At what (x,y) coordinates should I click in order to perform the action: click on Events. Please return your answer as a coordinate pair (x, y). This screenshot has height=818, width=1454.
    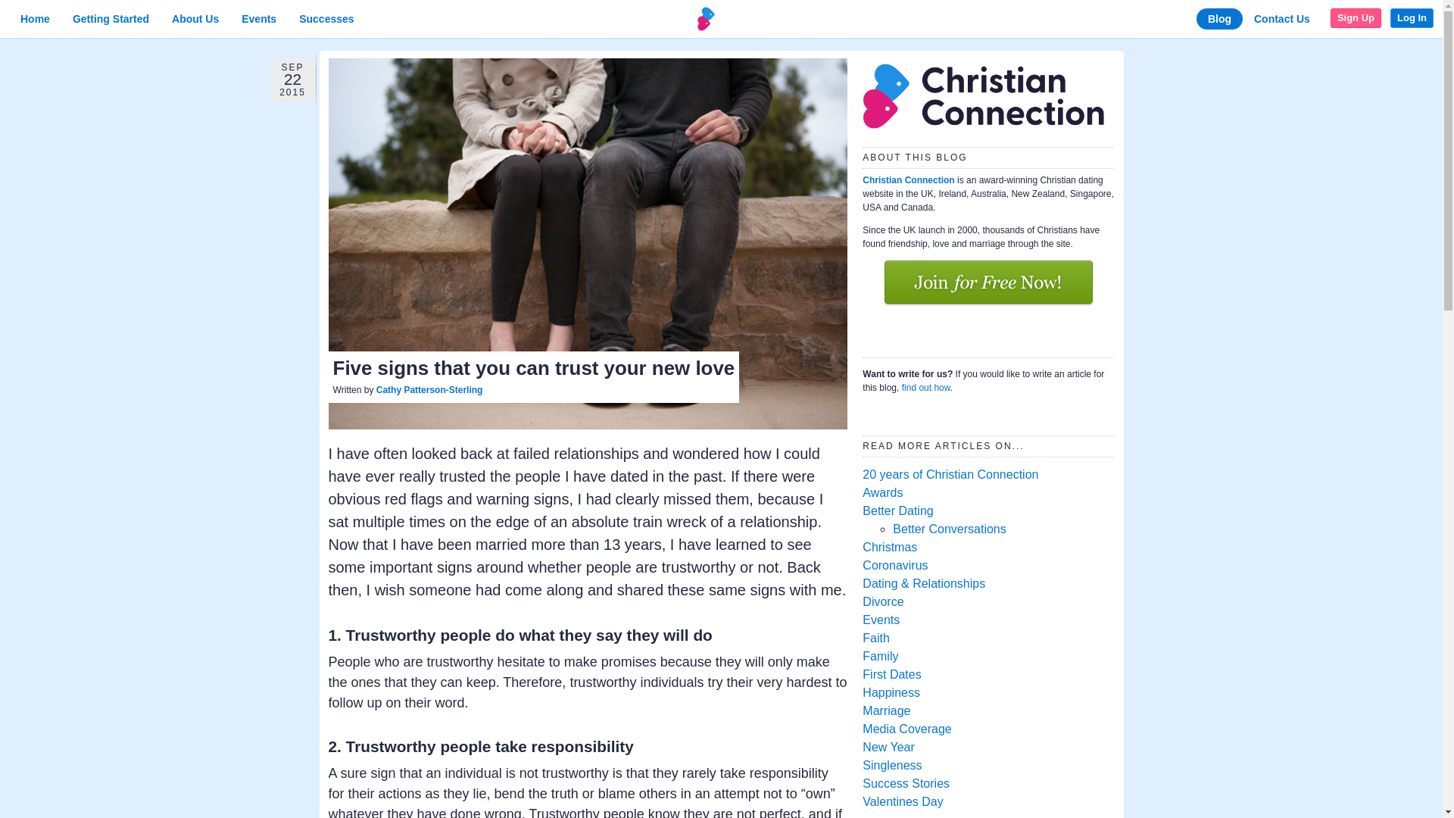
    Looking at the image, I should click on (259, 18).